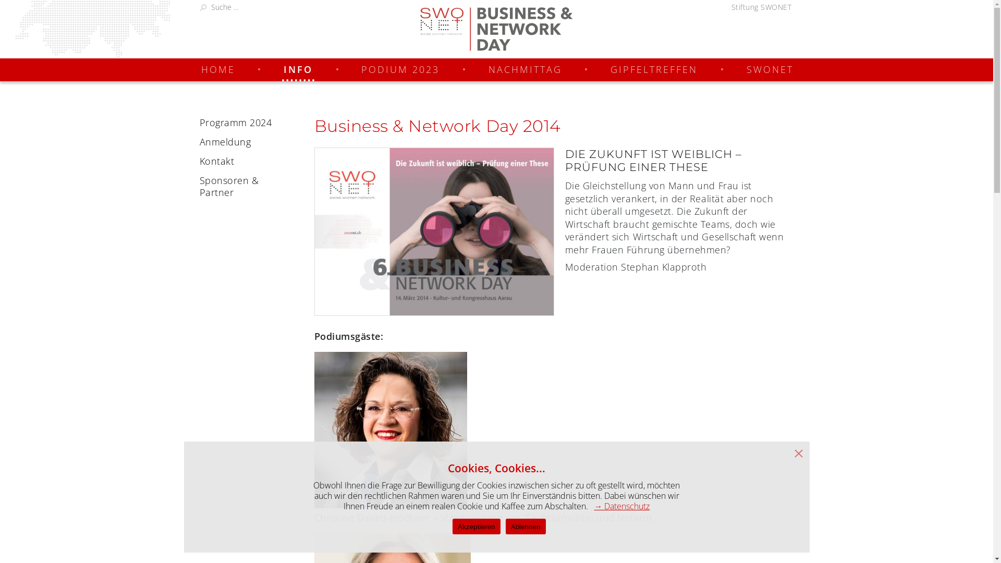  What do you see at coordinates (798, 452) in the screenshot?
I see `Ablehnen` at bounding box center [798, 452].